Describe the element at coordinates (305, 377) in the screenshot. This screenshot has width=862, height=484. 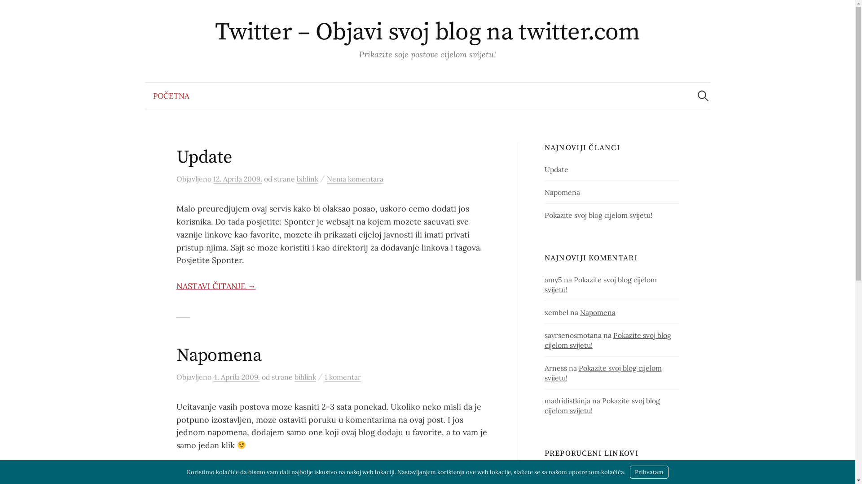
I see `bihlink` at that location.